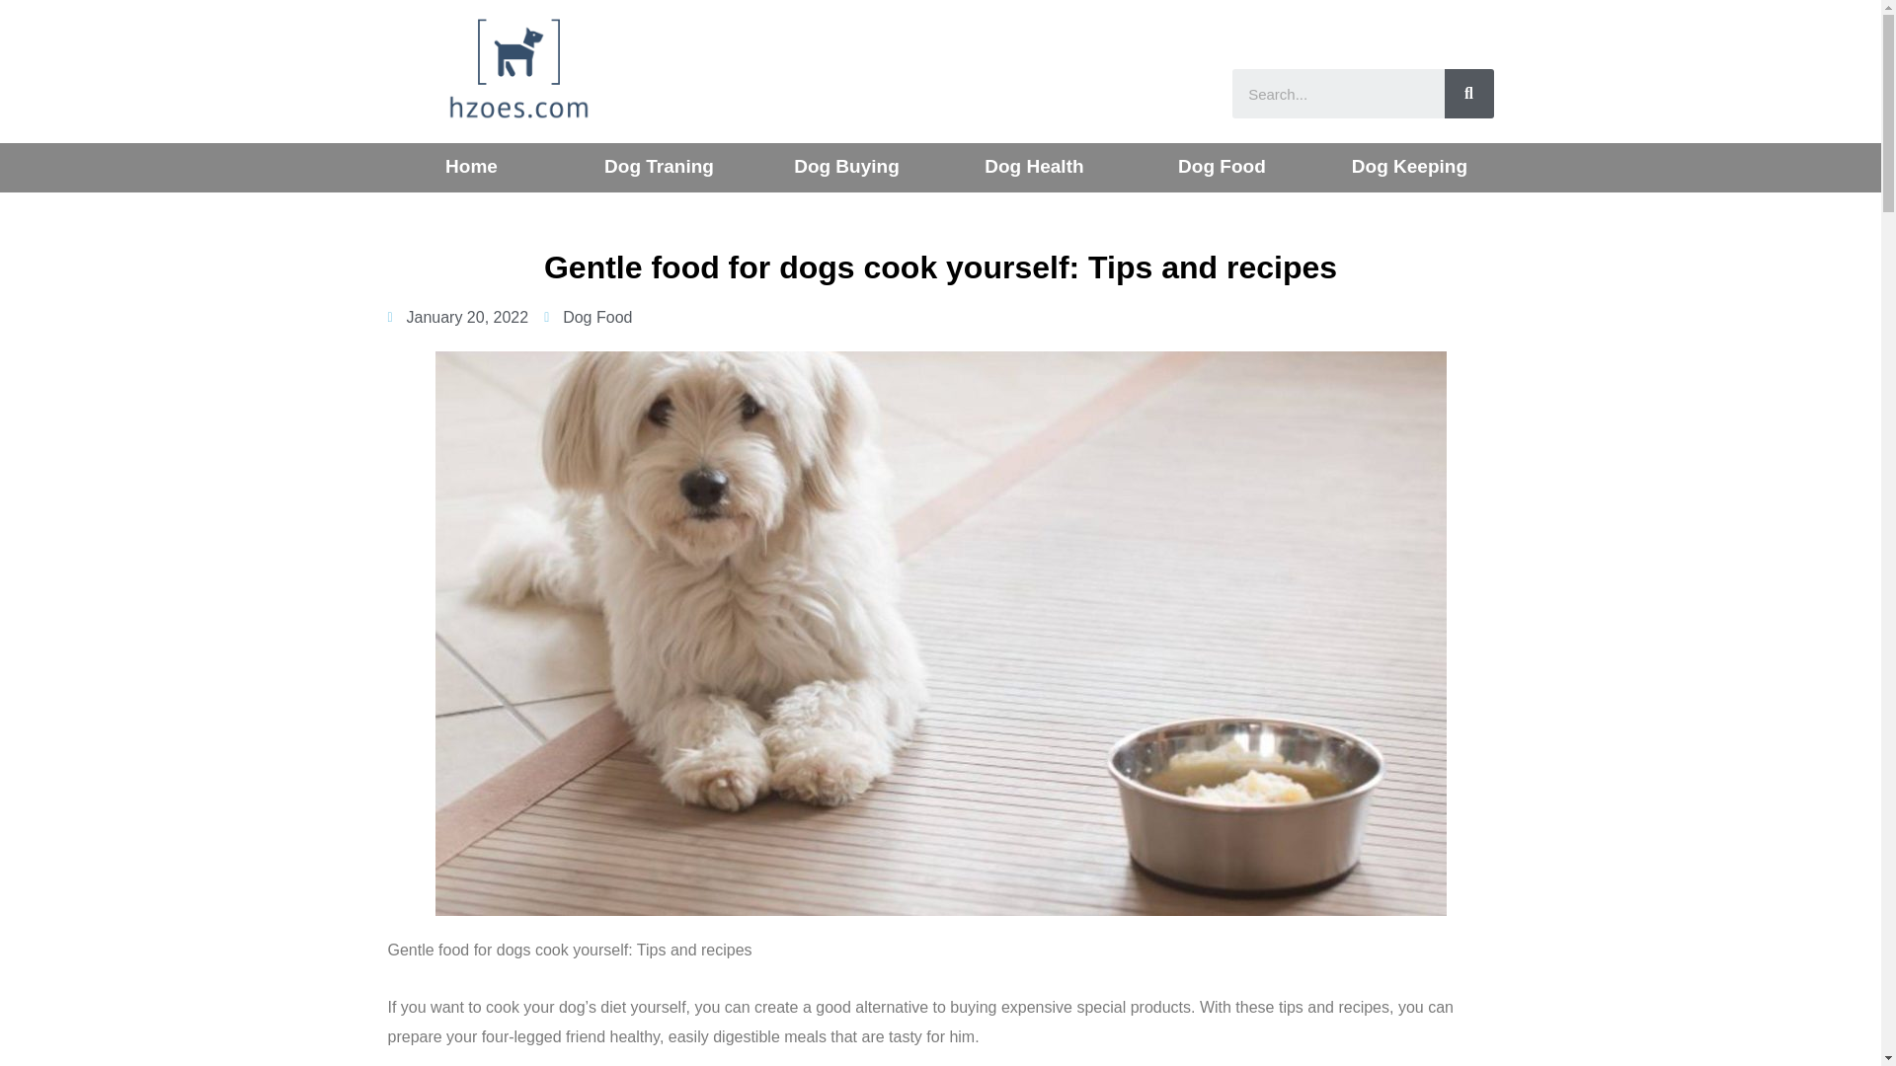 The width and height of the screenshot is (1896, 1066). I want to click on Dog Keeping, so click(1409, 166).